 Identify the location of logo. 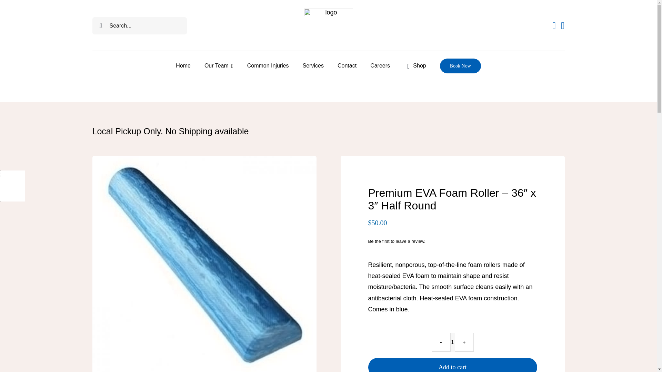
(328, 25).